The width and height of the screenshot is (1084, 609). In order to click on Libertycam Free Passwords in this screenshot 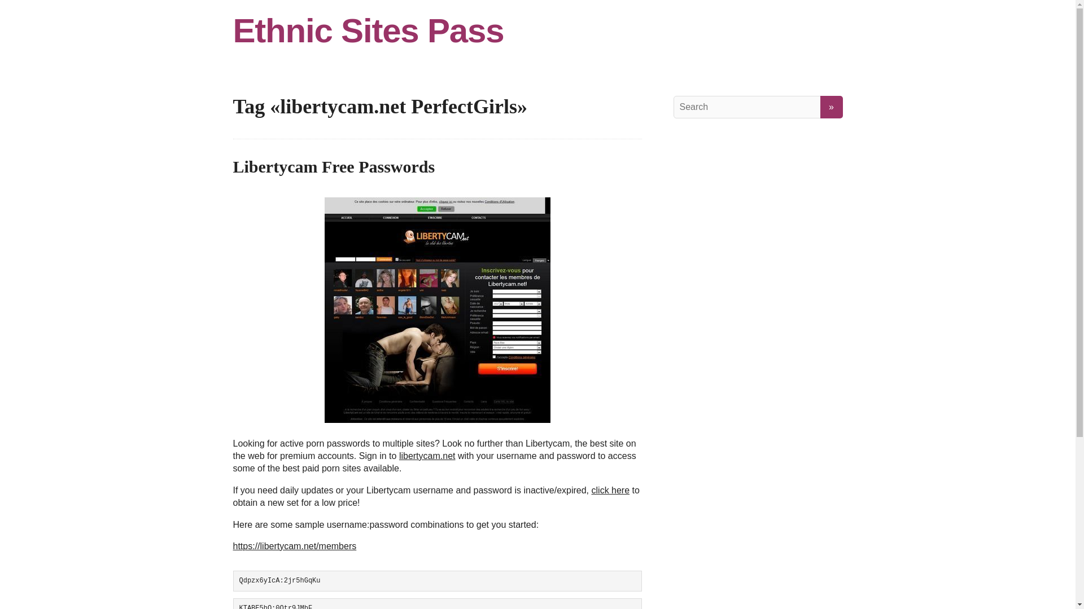, I will do `click(333, 166)`.